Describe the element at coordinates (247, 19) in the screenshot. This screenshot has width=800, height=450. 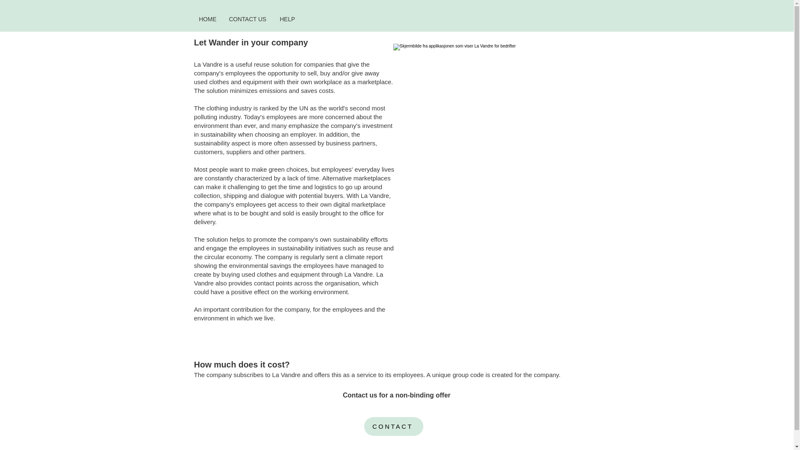
I see `CONTACT US` at that location.